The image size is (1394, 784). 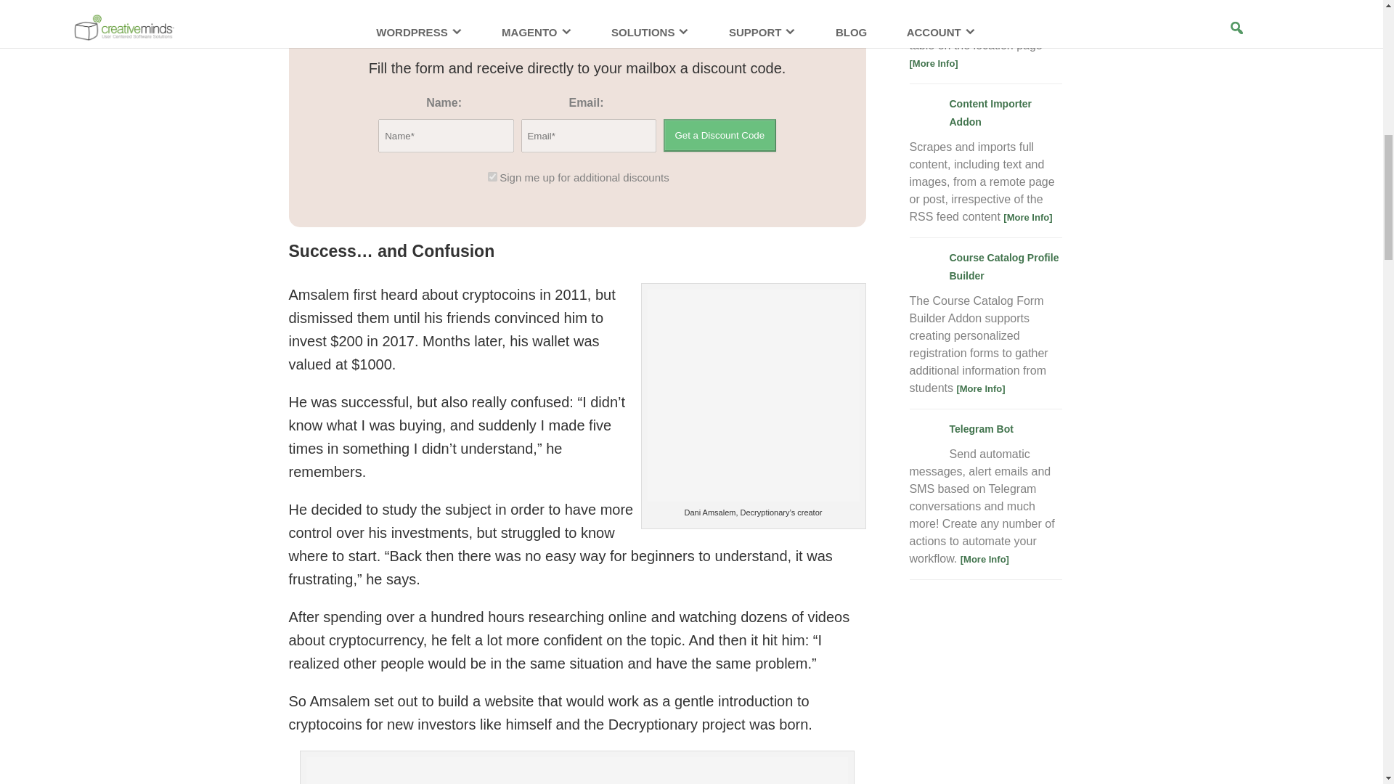 I want to click on Get a Discount Code, so click(x=719, y=135).